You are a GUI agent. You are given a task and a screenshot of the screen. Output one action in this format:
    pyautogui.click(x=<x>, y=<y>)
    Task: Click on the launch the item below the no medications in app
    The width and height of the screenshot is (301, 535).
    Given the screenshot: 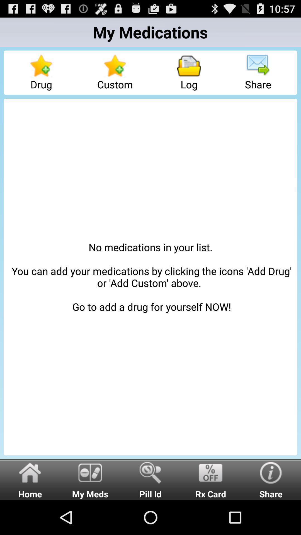 What is the action you would take?
    pyautogui.click(x=211, y=479)
    